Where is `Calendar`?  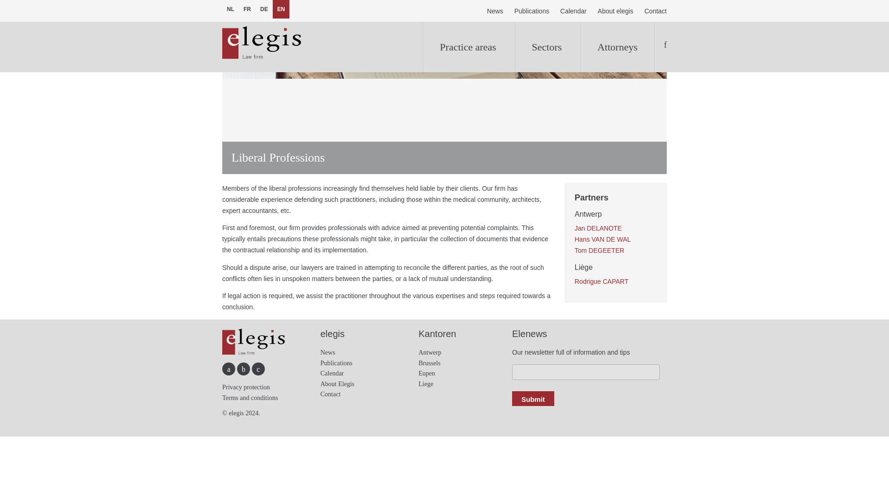 Calendar is located at coordinates (573, 12).